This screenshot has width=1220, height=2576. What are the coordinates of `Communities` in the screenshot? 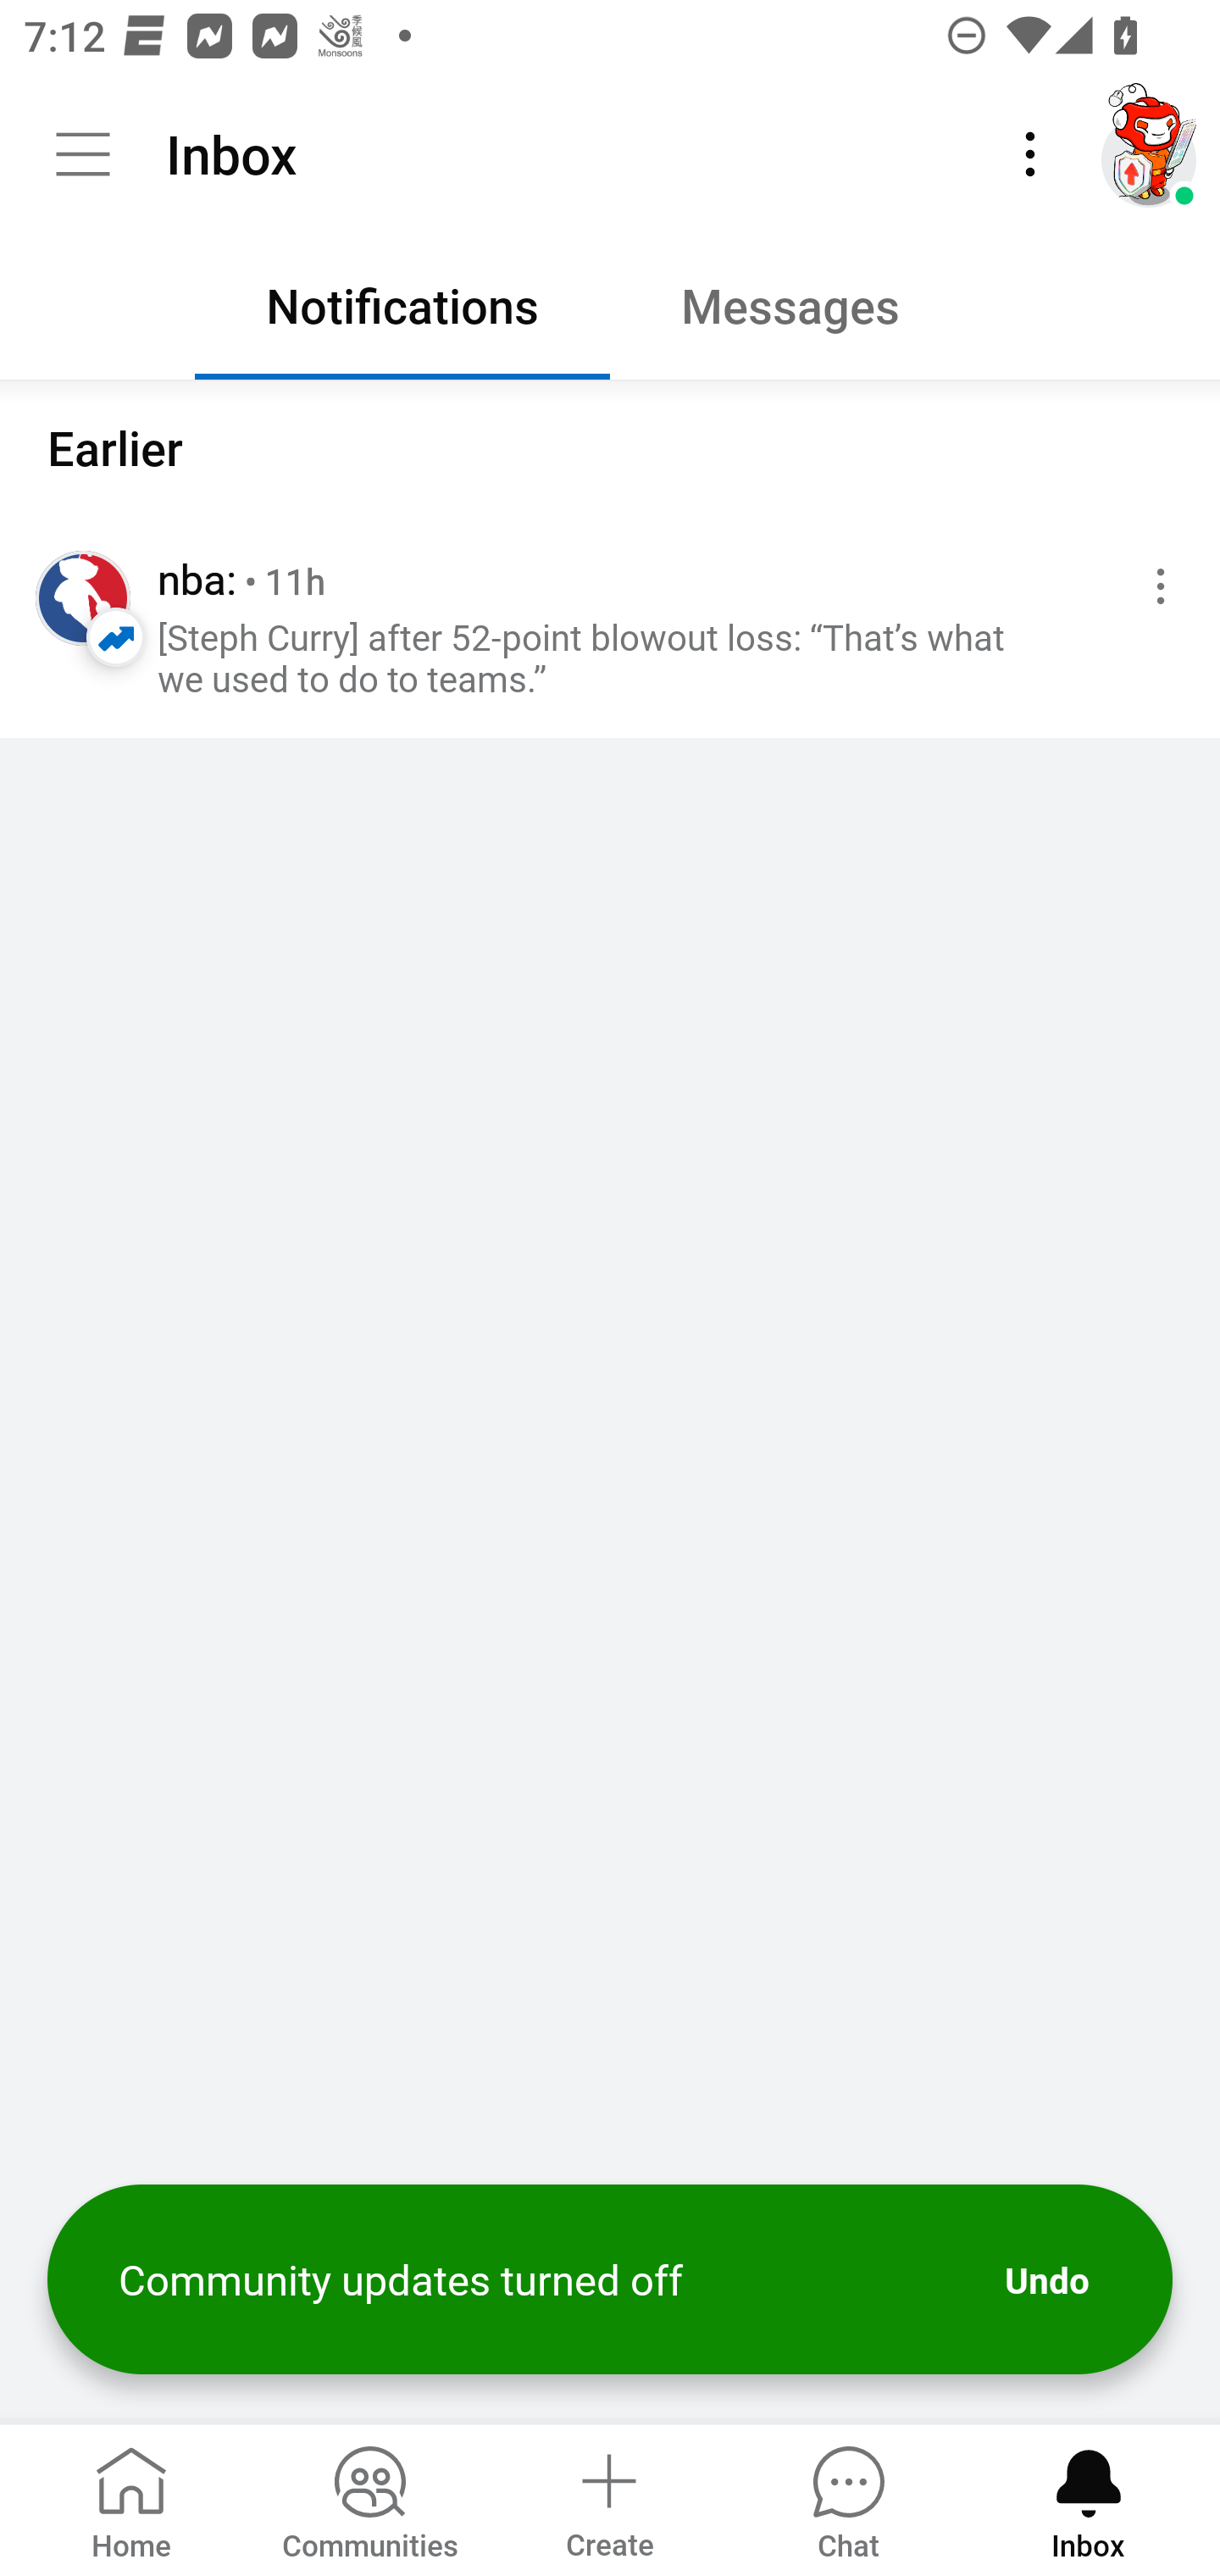 It's located at (369, 2498).